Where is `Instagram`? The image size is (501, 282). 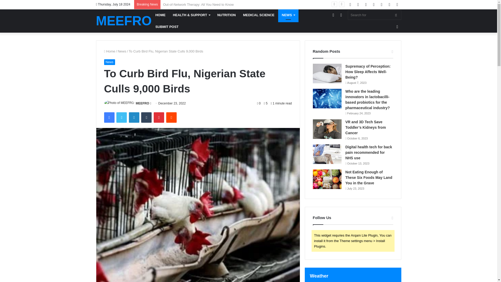
Instagram is located at coordinates (374, 4).